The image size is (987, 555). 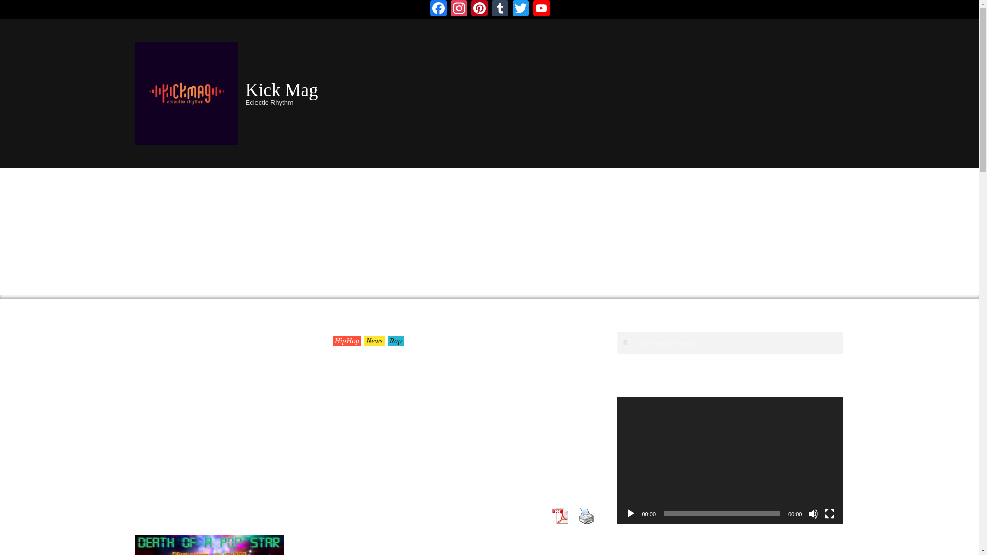 What do you see at coordinates (437, 9) in the screenshot?
I see `Facebook` at bounding box center [437, 9].